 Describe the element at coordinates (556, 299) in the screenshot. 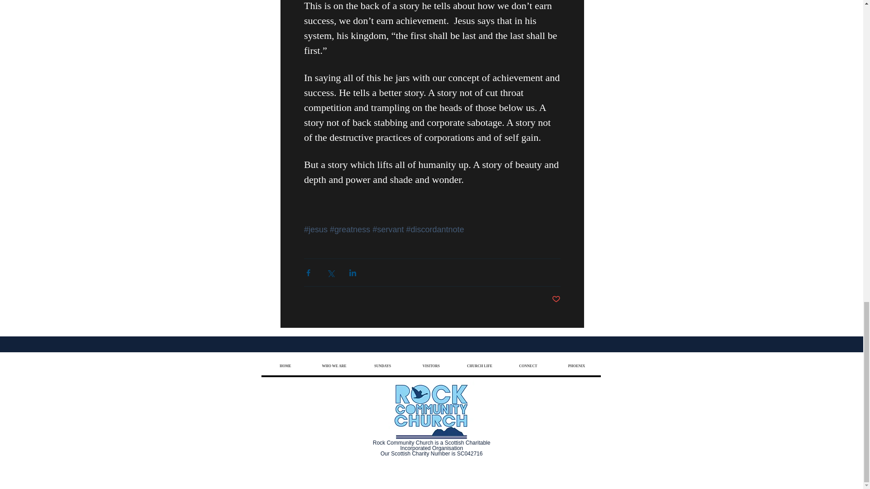

I see `Post not marked as liked` at that location.